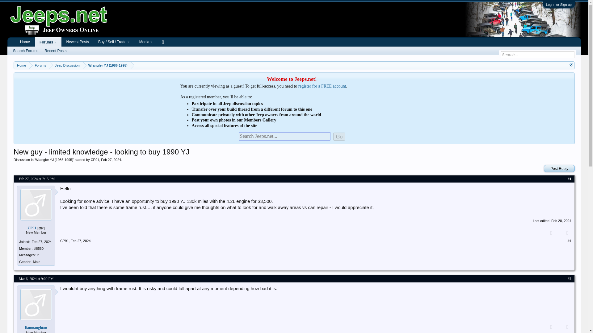 This screenshot has width=593, height=333. What do you see at coordinates (570, 279) in the screenshot?
I see `Permalink` at bounding box center [570, 279].